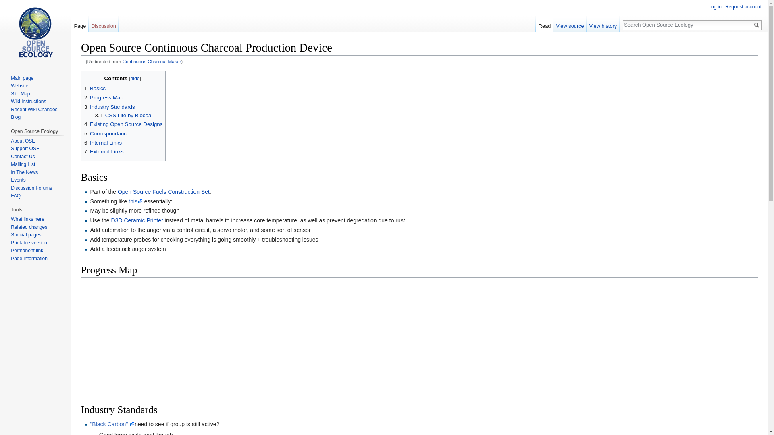  What do you see at coordinates (714, 6) in the screenshot?
I see `Log in` at bounding box center [714, 6].